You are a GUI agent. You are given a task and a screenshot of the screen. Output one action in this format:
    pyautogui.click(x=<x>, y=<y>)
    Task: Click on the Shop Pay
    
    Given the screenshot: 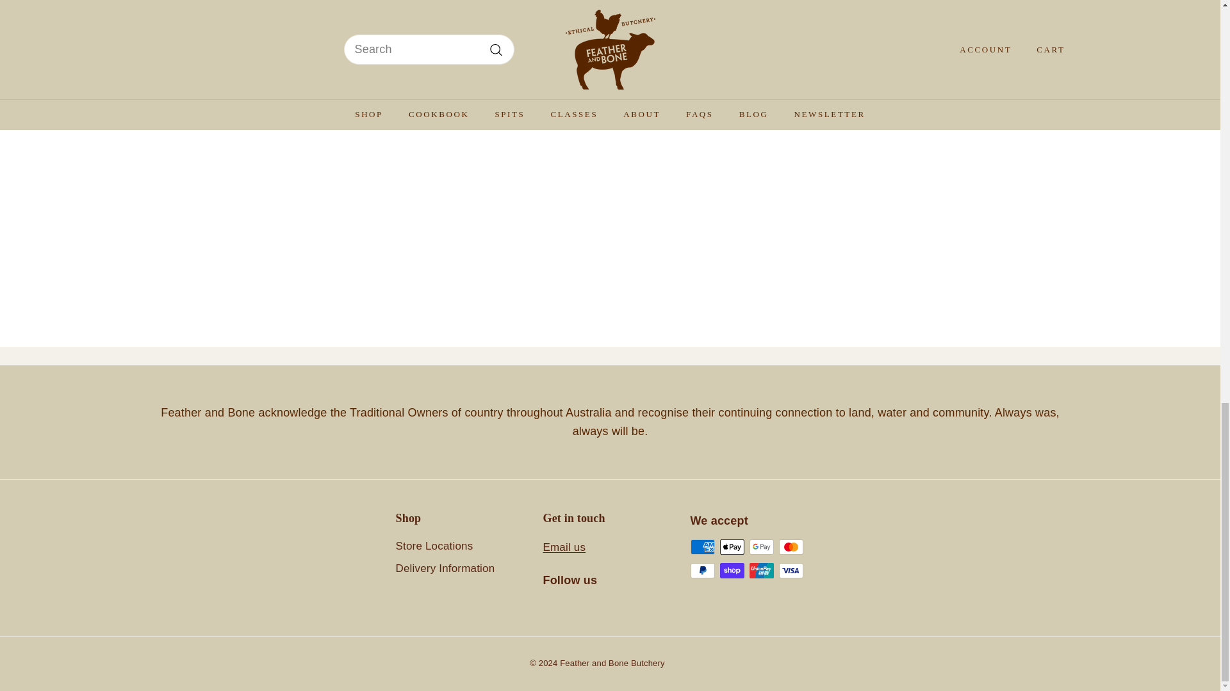 What is the action you would take?
    pyautogui.click(x=732, y=571)
    